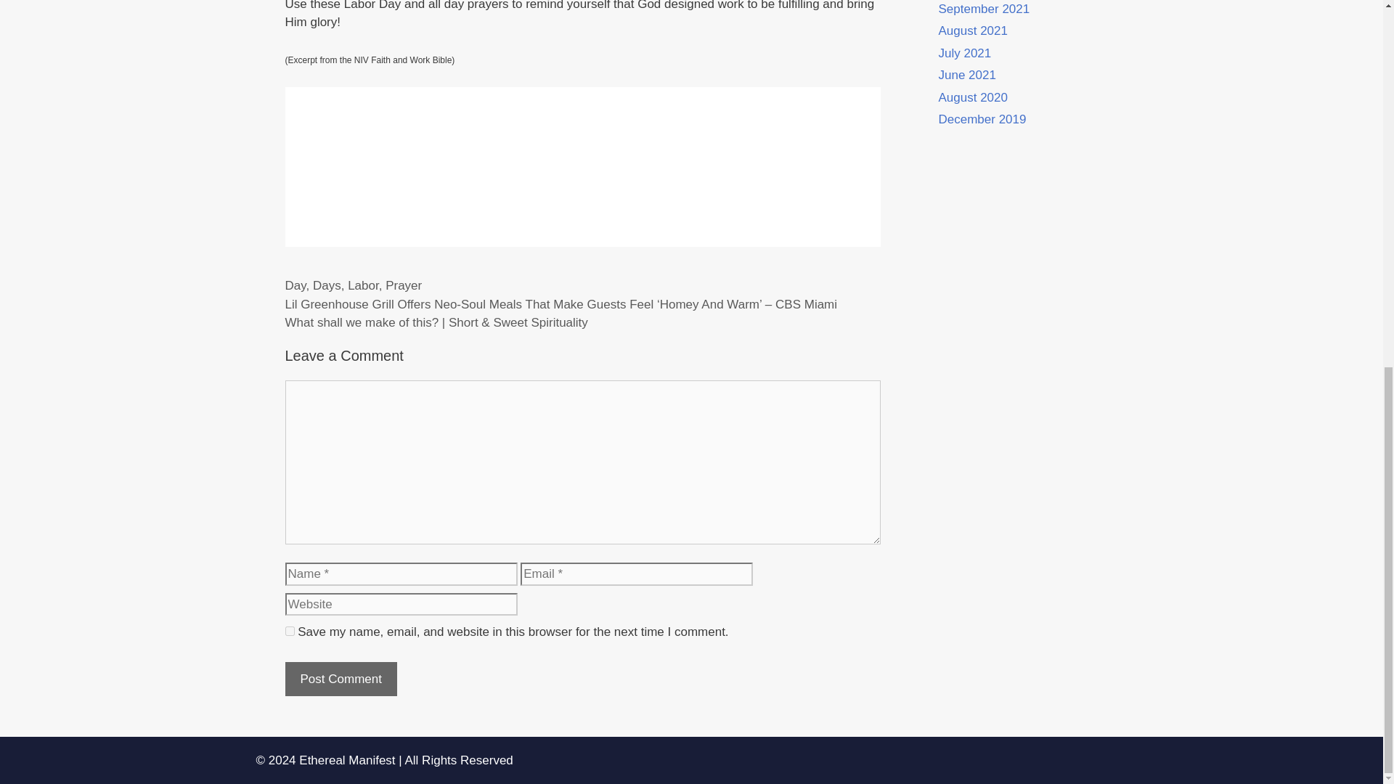 The width and height of the screenshot is (1394, 784). What do you see at coordinates (340, 679) in the screenshot?
I see `Post Comment` at bounding box center [340, 679].